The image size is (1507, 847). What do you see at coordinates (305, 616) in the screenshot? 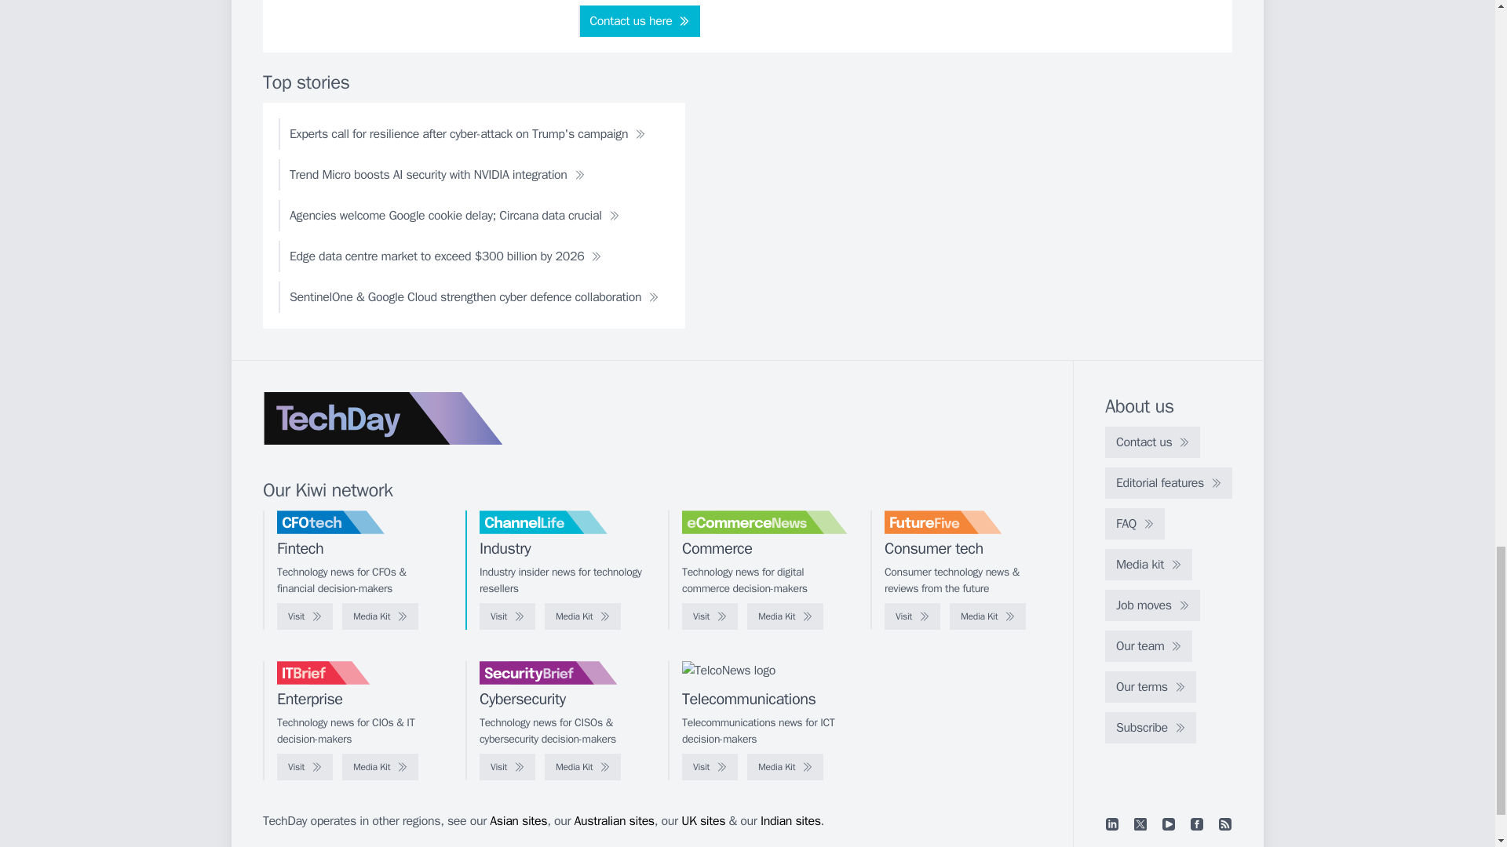
I see `Visit` at bounding box center [305, 616].